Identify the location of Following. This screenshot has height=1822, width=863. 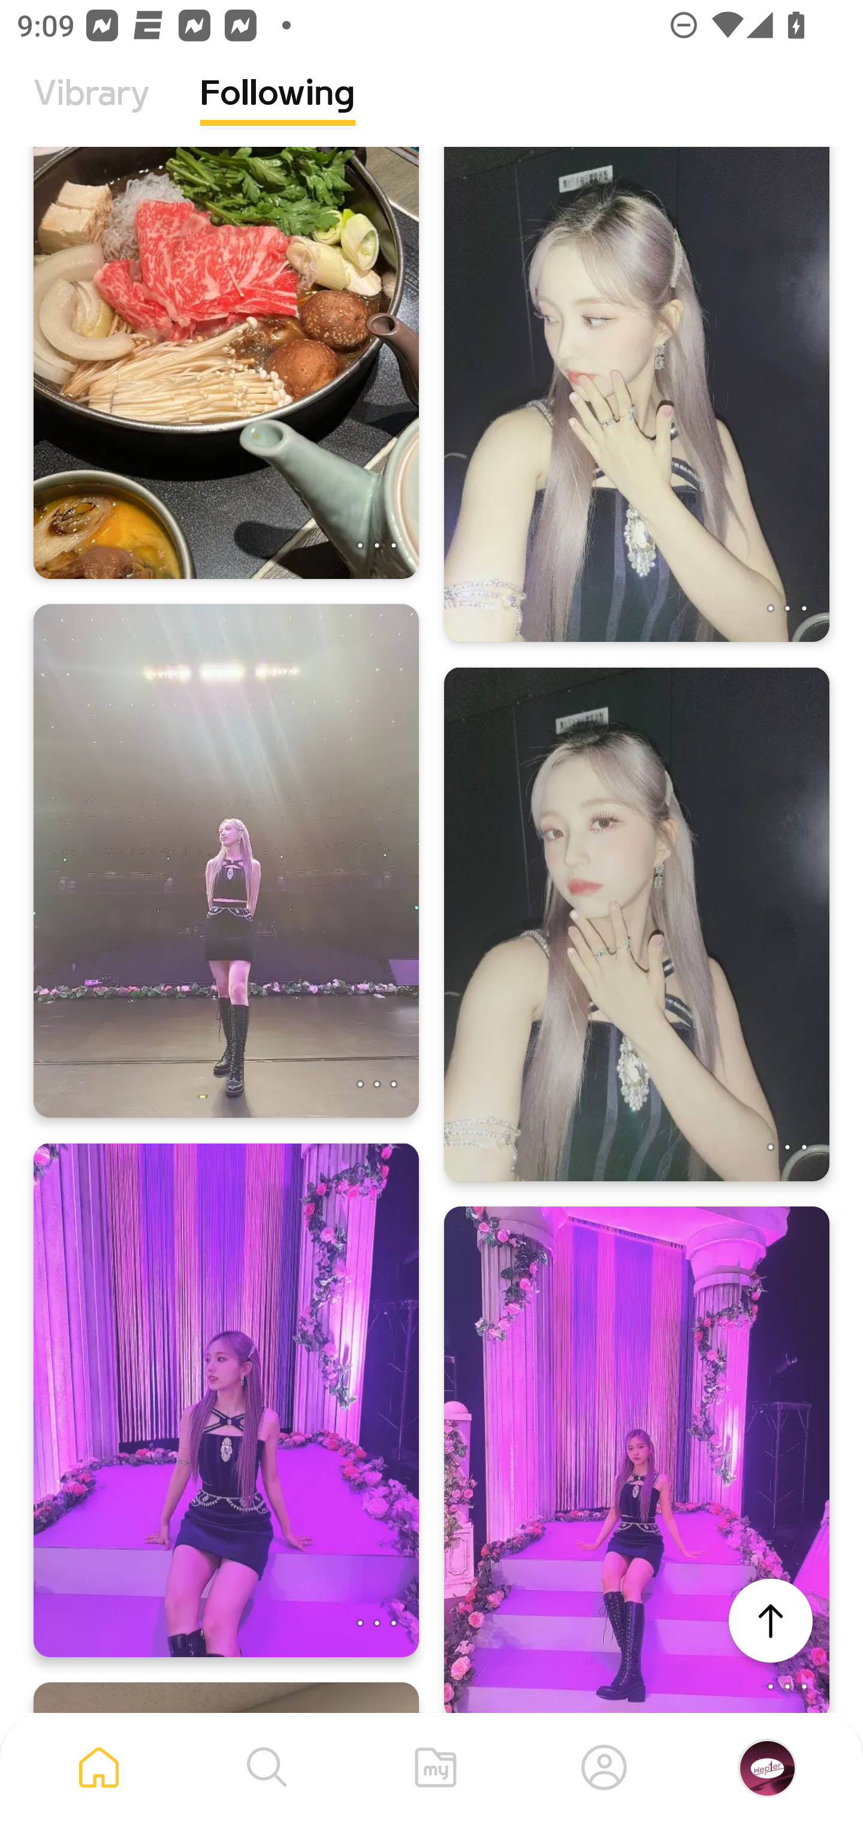
(278, 111).